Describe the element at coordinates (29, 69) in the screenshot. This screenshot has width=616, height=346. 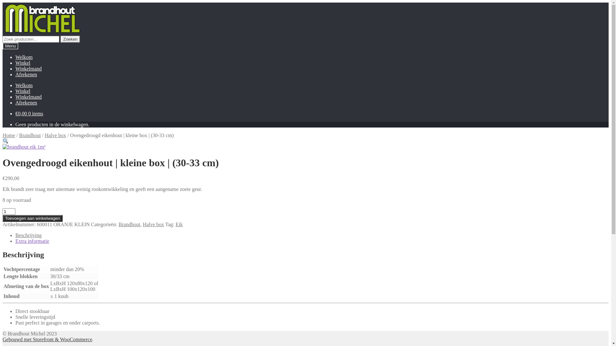
I see `Winkelmand` at that location.